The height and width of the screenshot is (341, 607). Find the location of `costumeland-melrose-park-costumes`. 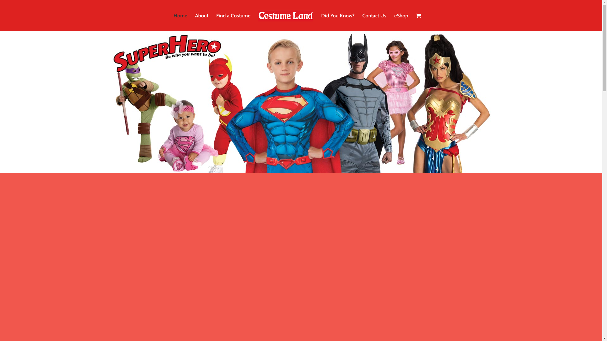

costumeland-melrose-park-costumes is located at coordinates (301, 102).